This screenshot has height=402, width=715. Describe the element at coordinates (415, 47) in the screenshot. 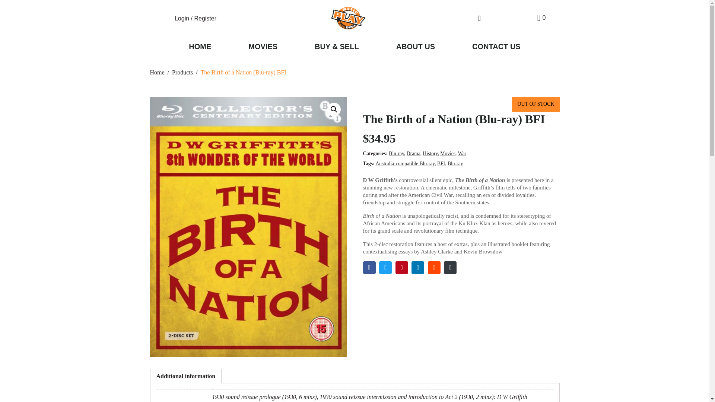

I see `ABOUT US` at that location.